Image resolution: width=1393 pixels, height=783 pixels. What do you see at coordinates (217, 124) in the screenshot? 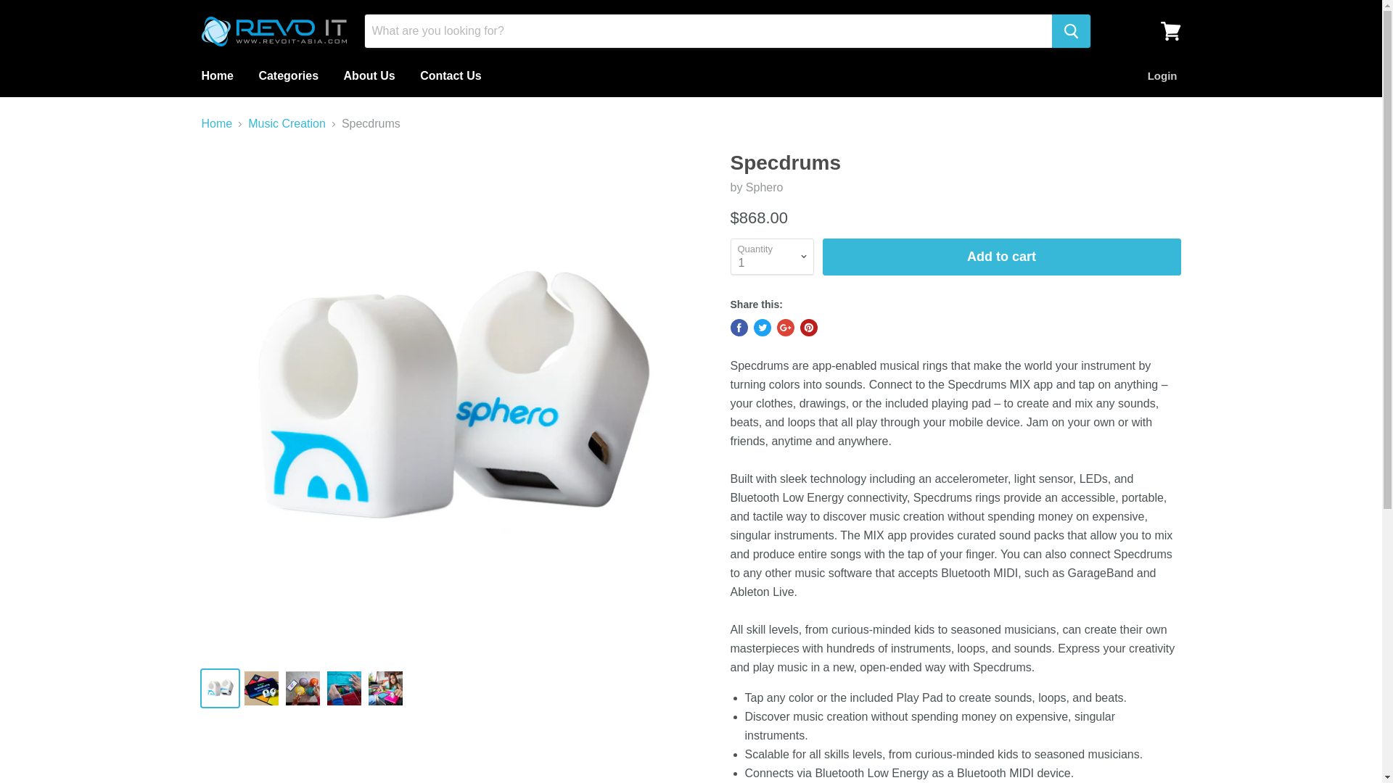
I see `Home` at bounding box center [217, 124].